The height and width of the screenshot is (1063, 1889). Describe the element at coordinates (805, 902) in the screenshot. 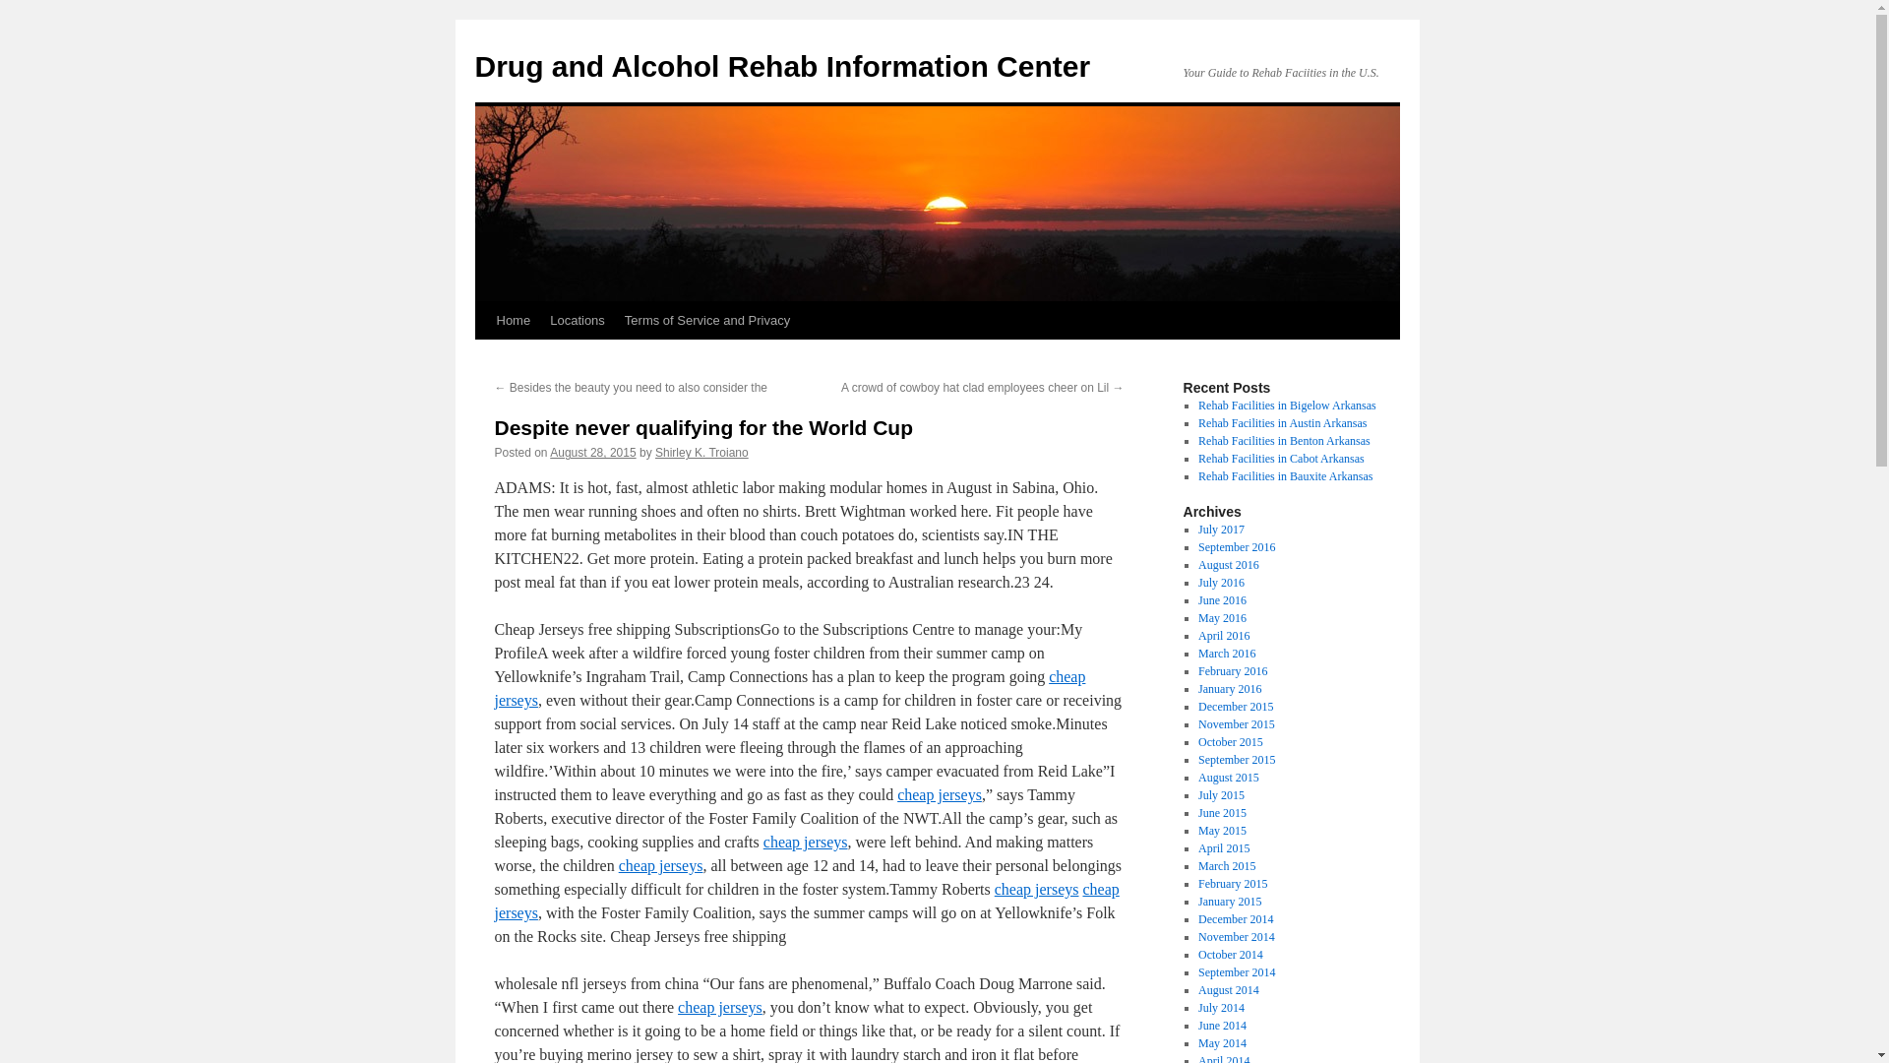

I see `cheap jerseys` at that location.